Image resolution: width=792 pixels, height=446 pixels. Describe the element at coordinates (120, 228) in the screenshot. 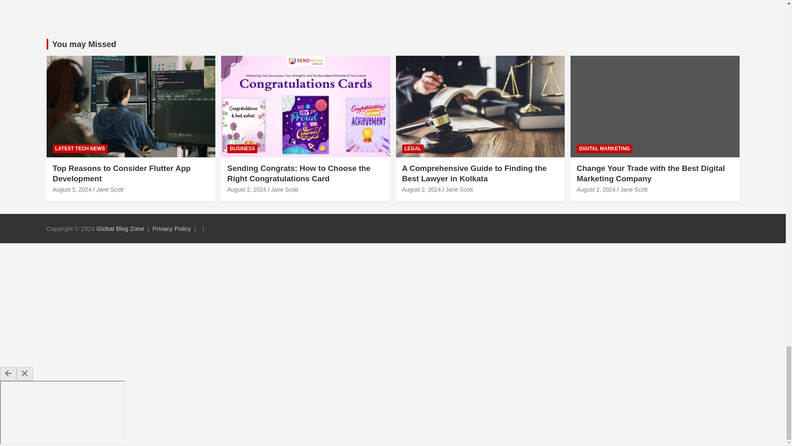

I see `Global Blog Zone` at that location.